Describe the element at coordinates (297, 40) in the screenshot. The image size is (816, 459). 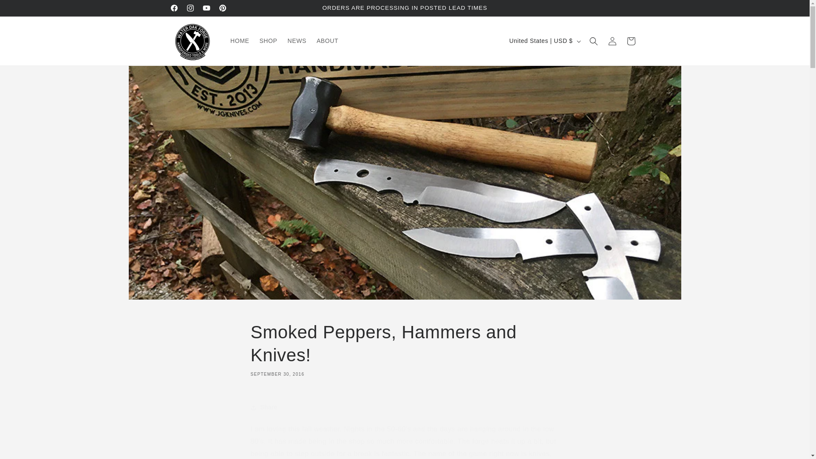
I see `HOME` at that location.